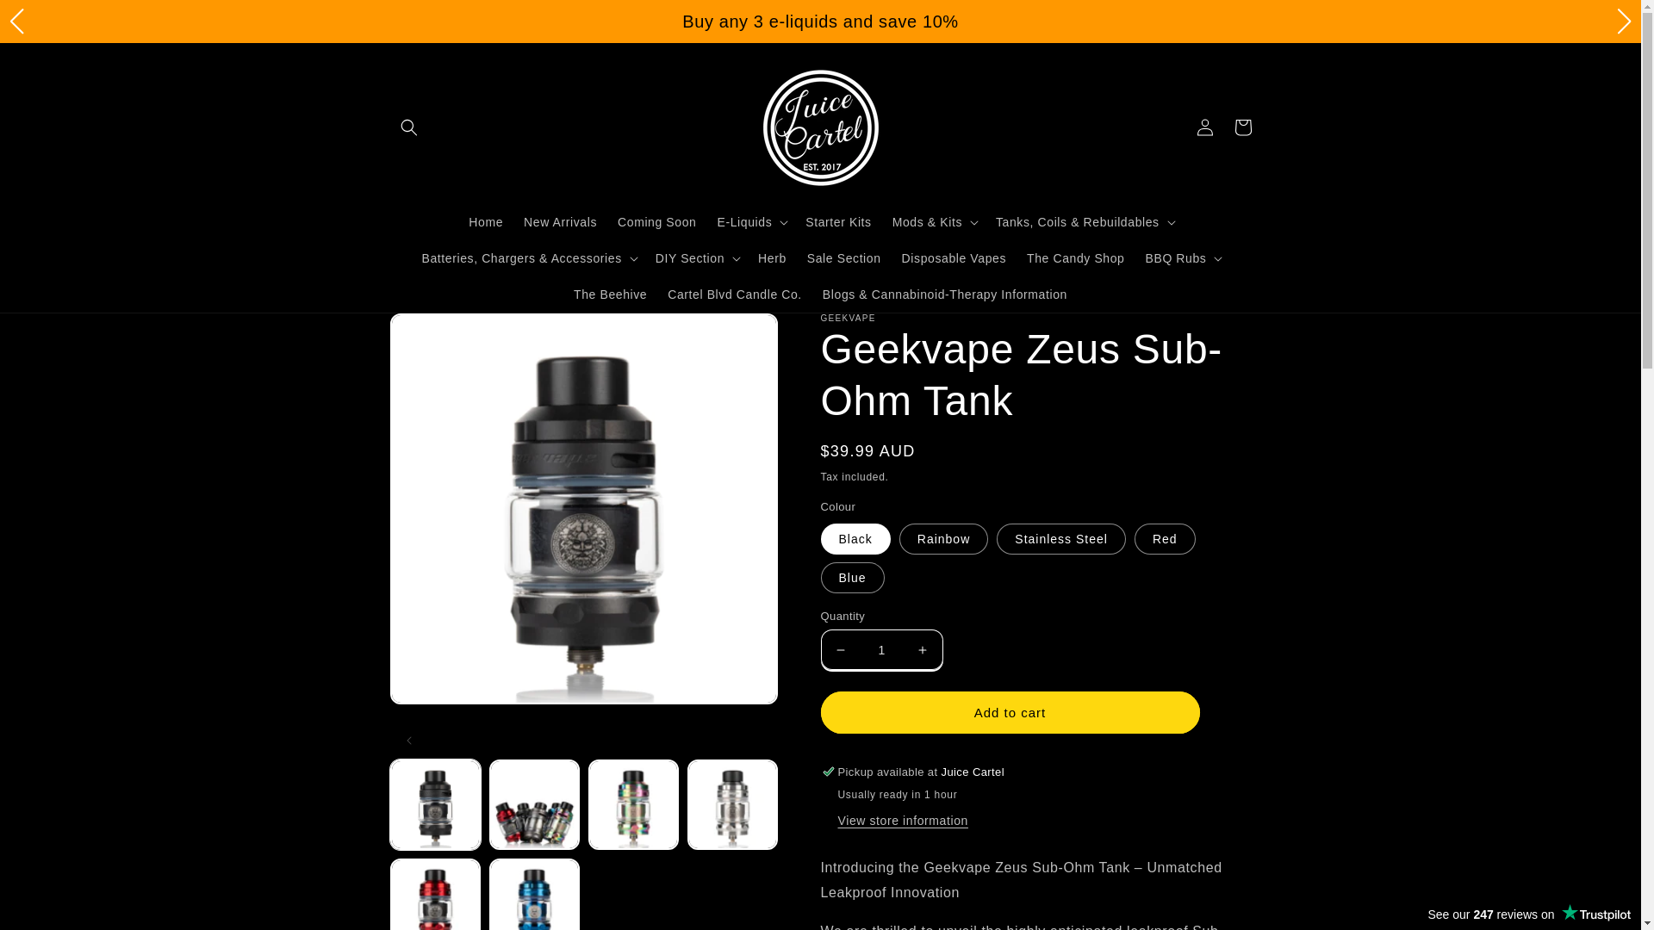 This screenshot has height=930, width=1654. I want to click on Sale Section, so click(844, 258).